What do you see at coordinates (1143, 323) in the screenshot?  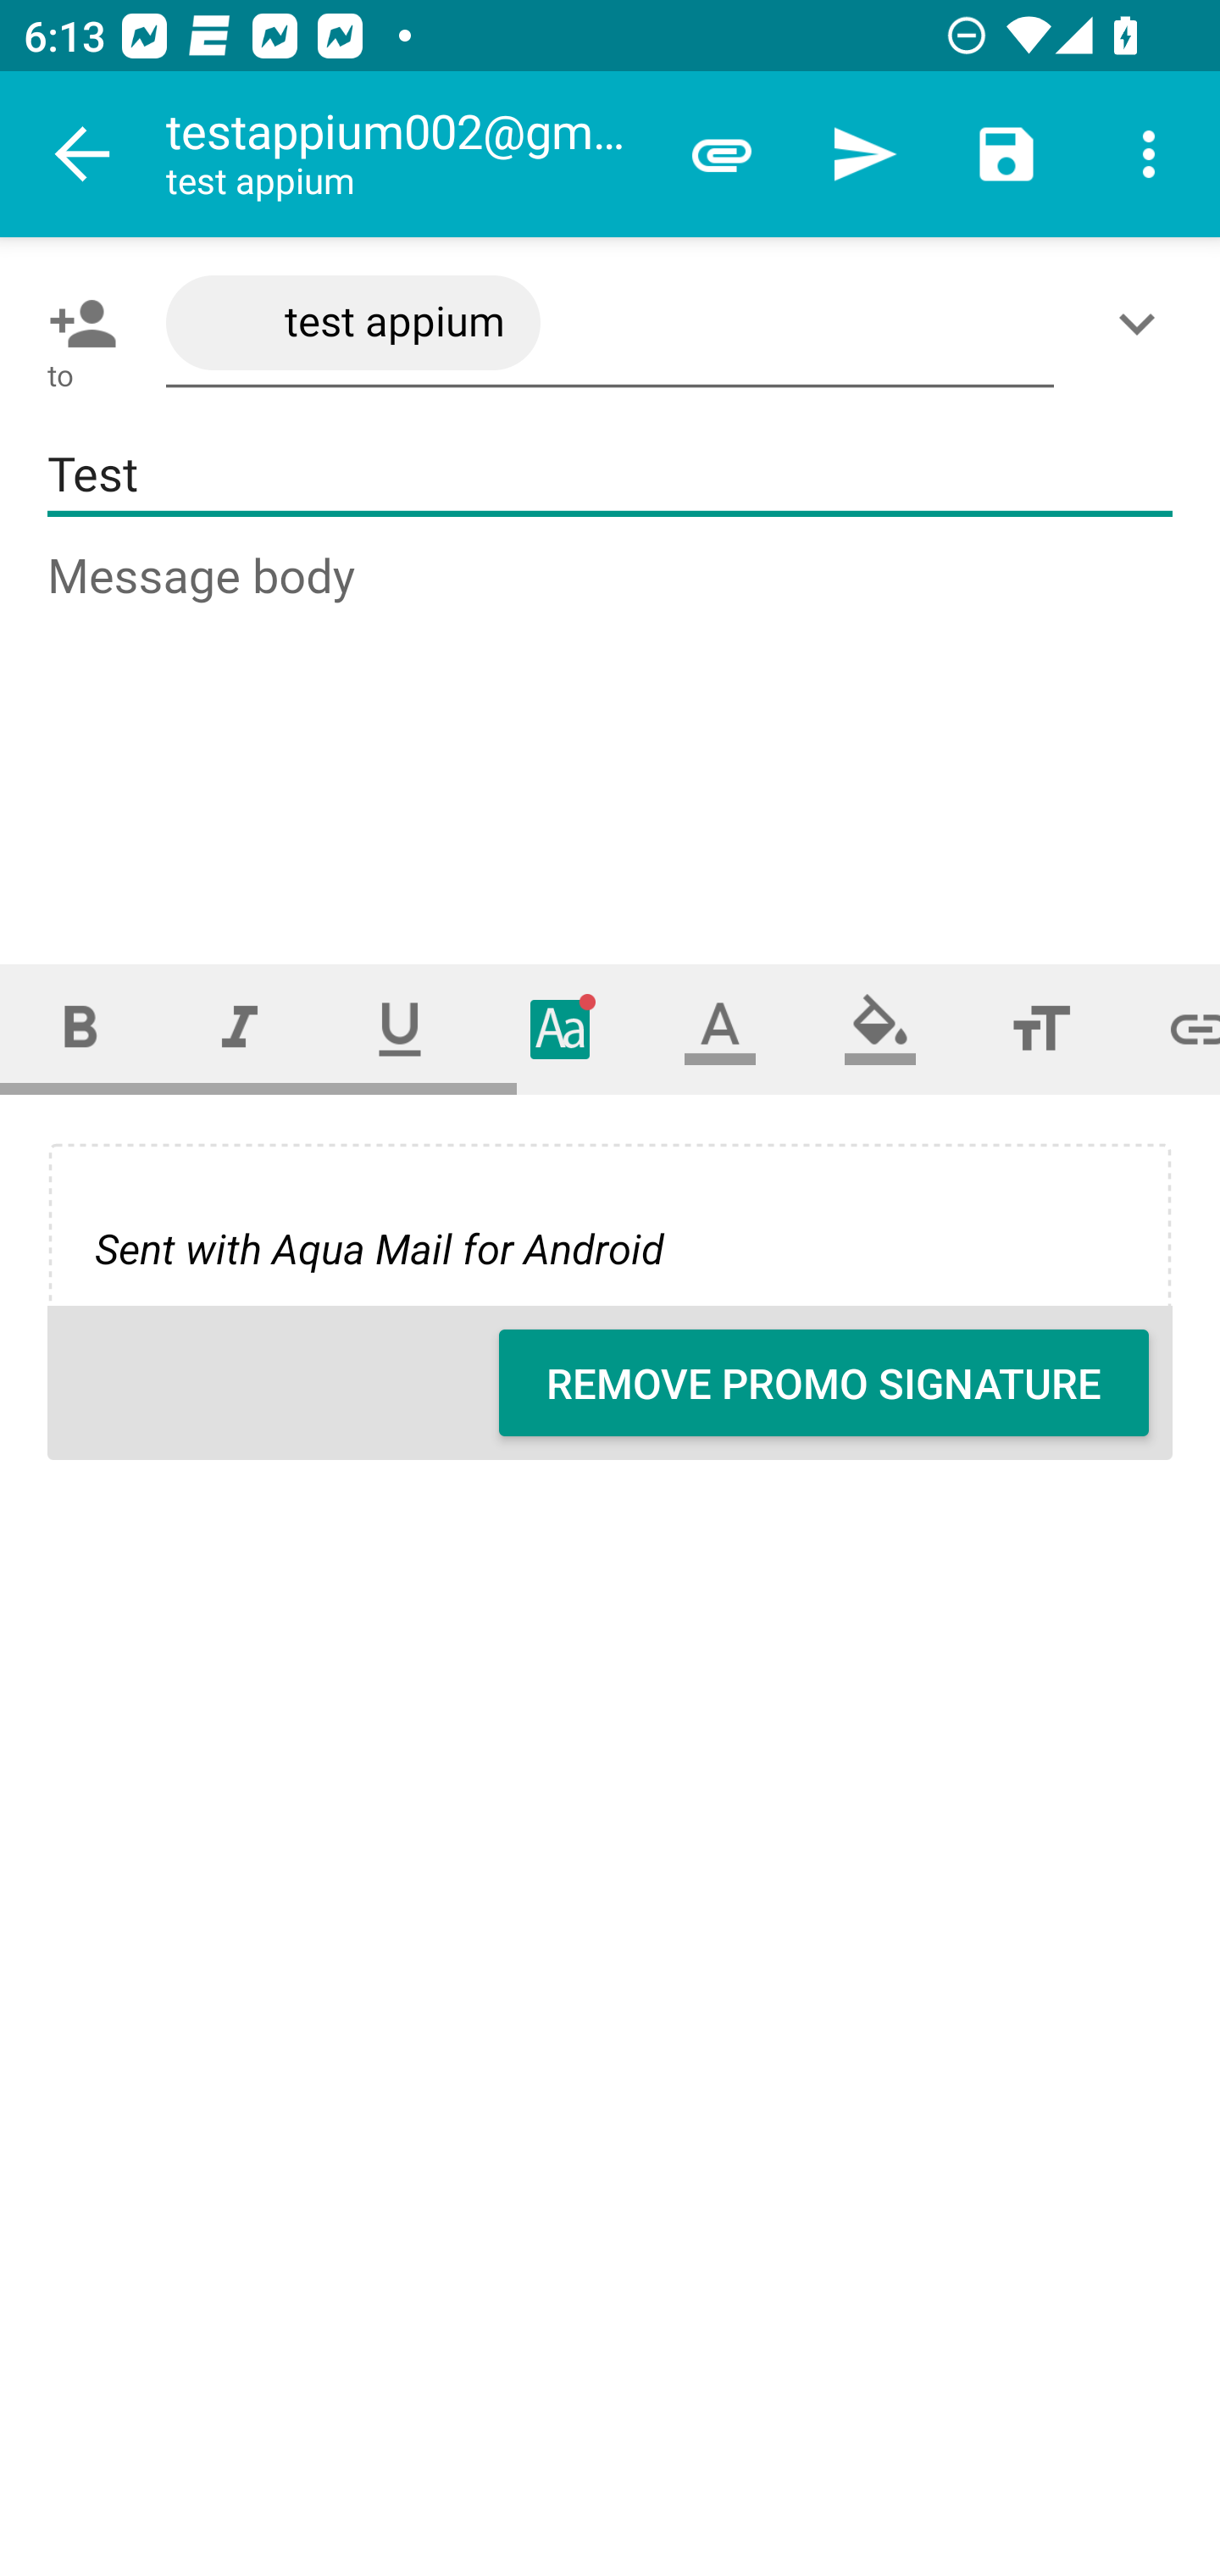 I see `Show/Add CC/BCC` at bounding box center [1143, 323].